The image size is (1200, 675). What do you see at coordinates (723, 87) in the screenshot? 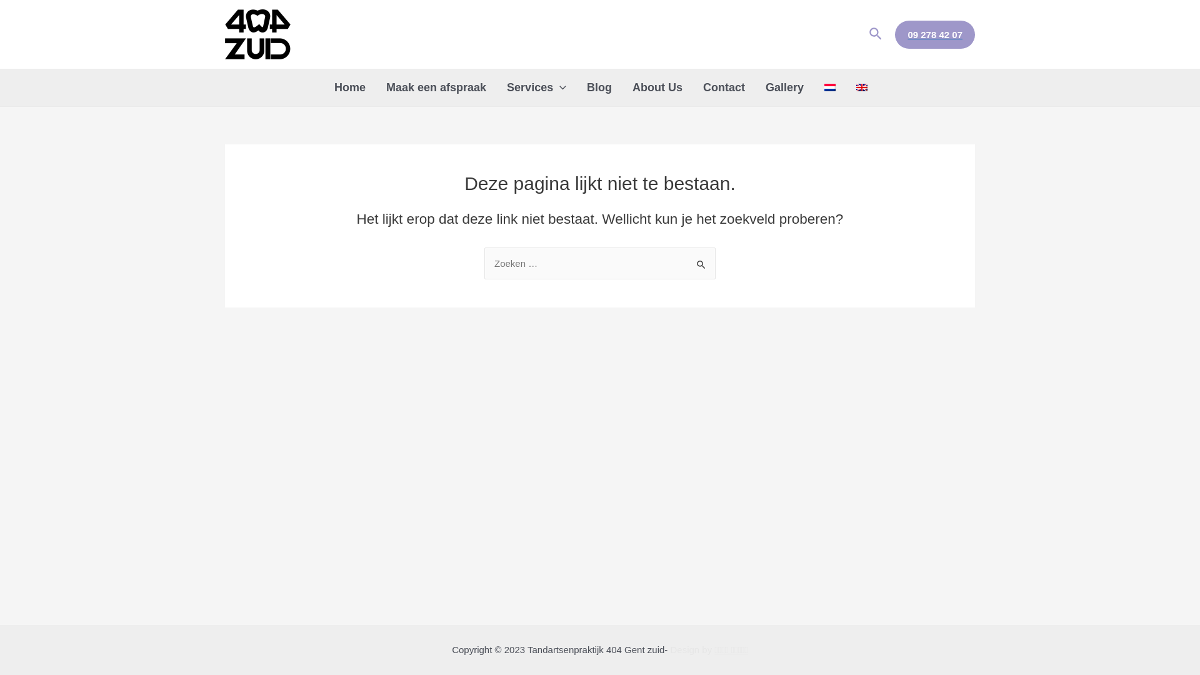
I see `Contact` at bounding box center [723, 87].